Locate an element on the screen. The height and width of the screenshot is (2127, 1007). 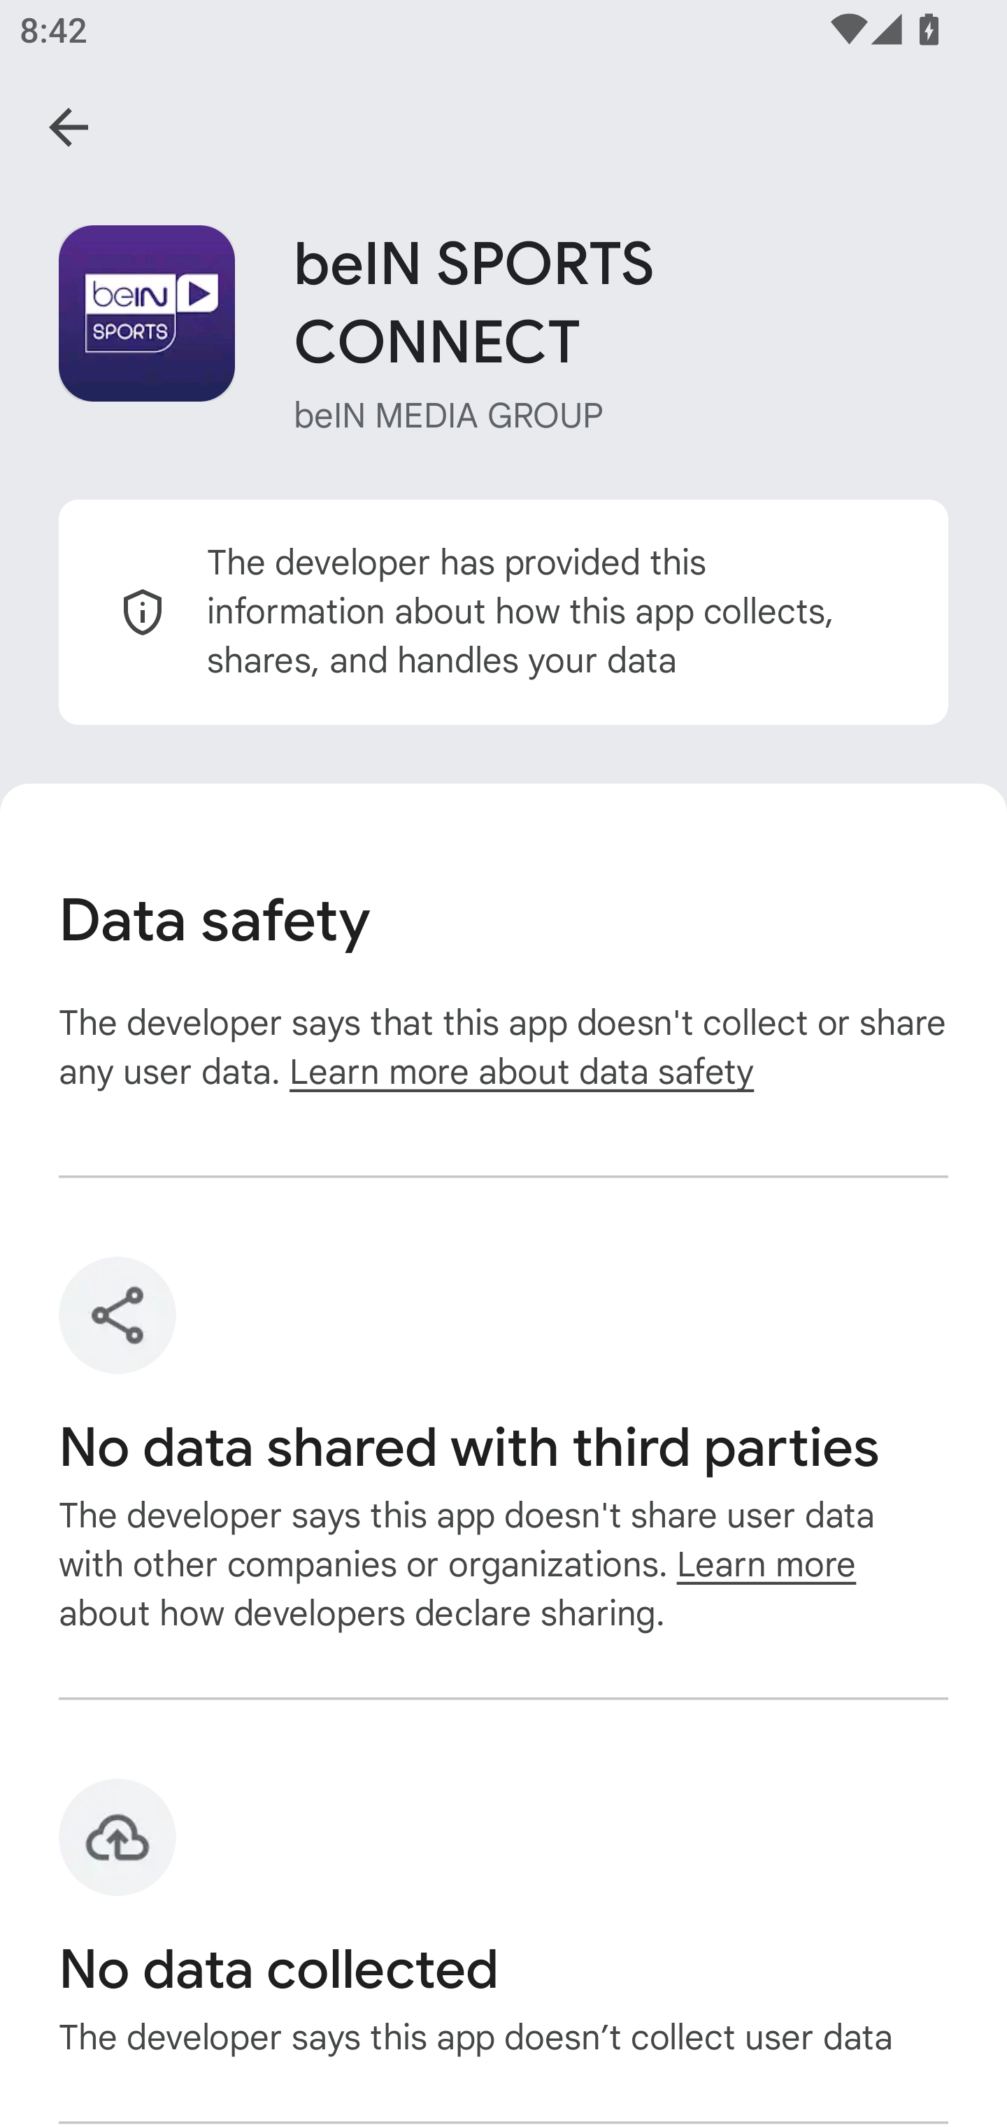
Navigate up is located at coordinates (69, 127).